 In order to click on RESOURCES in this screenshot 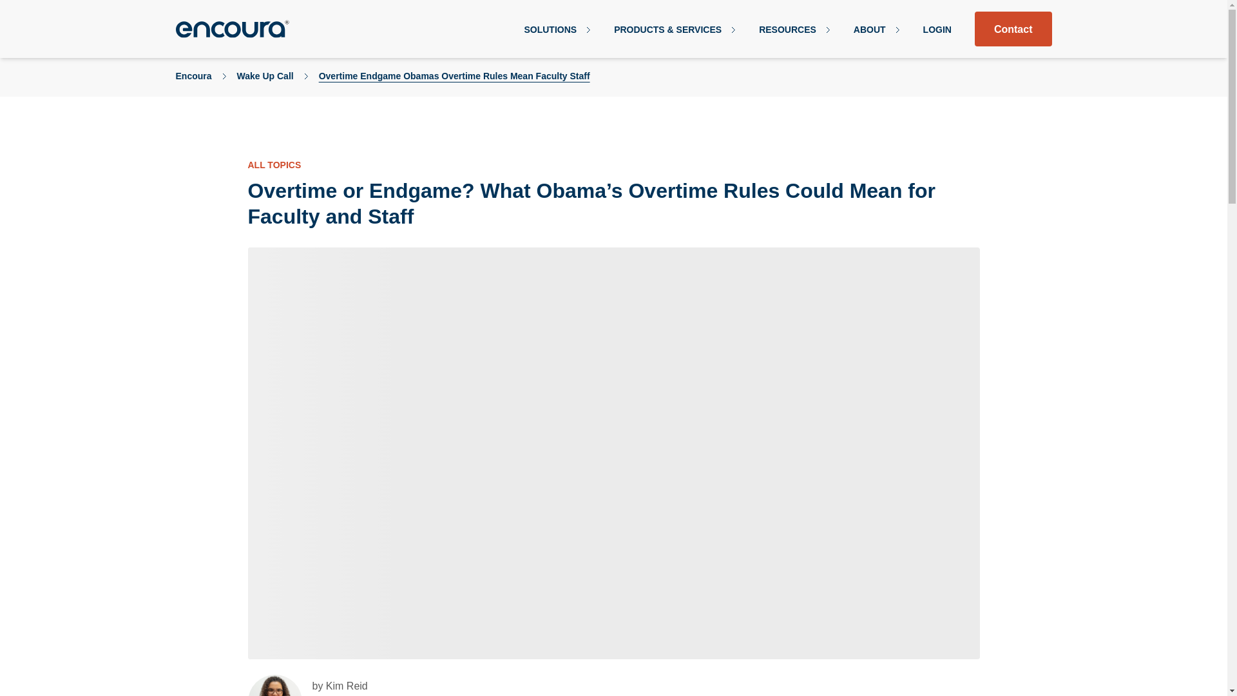, I will do `click(794, 30)`.